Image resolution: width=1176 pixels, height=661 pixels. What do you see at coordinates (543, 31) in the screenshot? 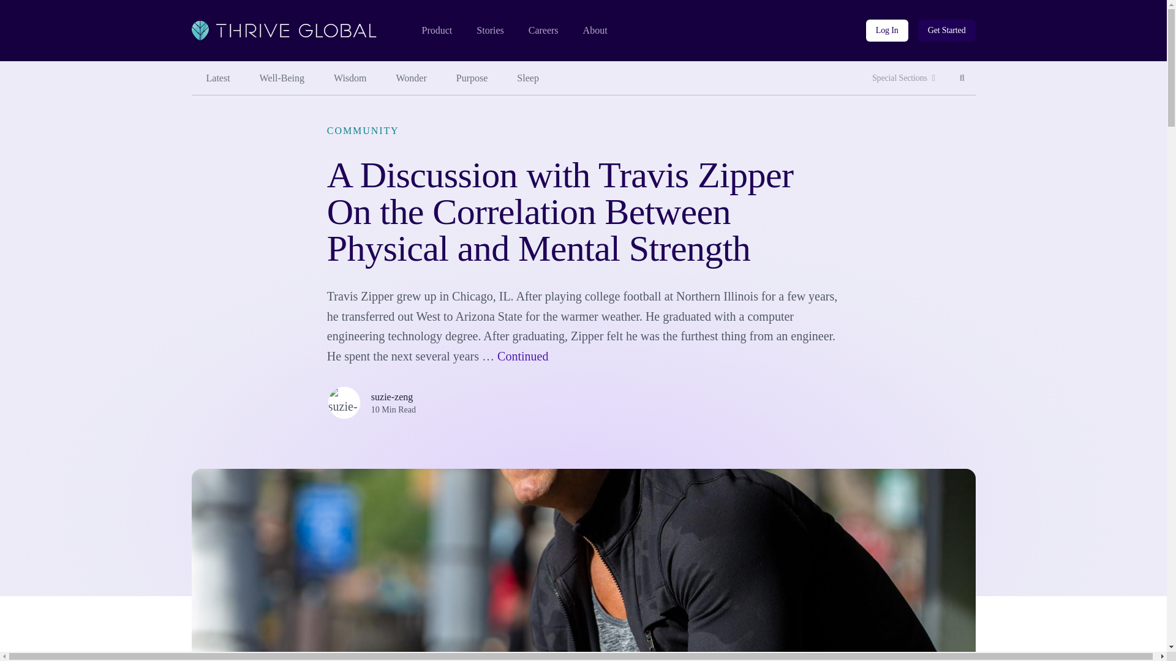
I see `Careers` at bounding box center [543, 31].